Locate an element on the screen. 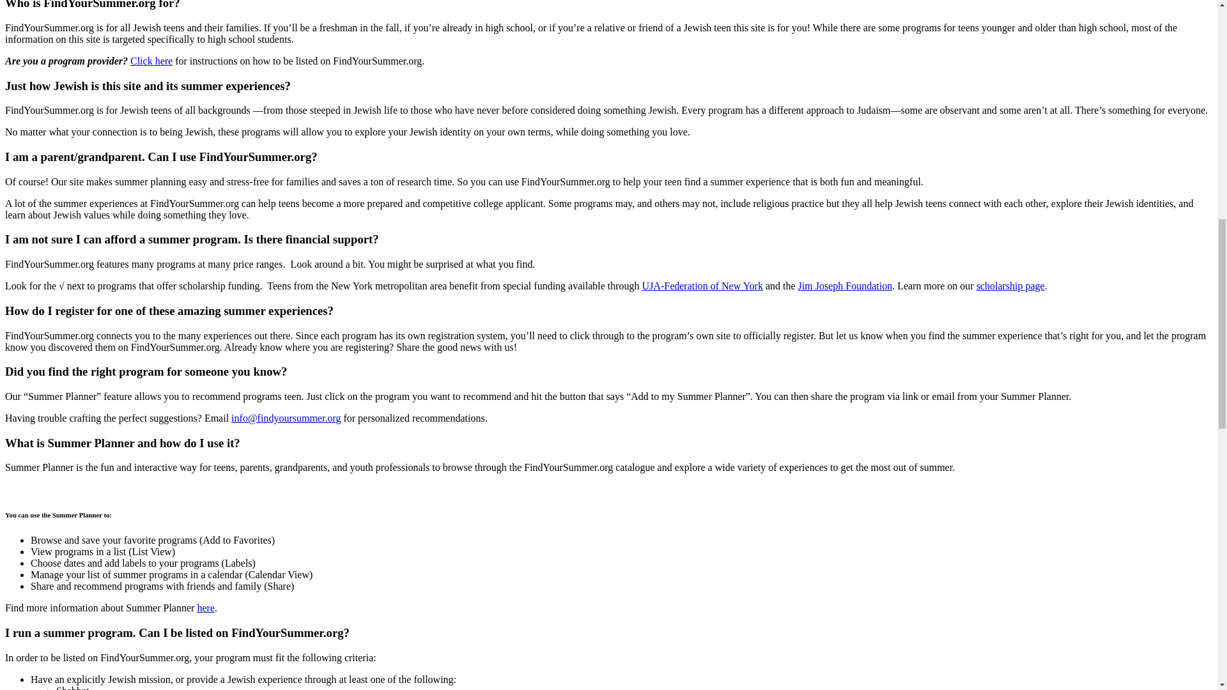 This screenshot has width=1227, height=690. scholarship page is located at coordinates (1011, 285).